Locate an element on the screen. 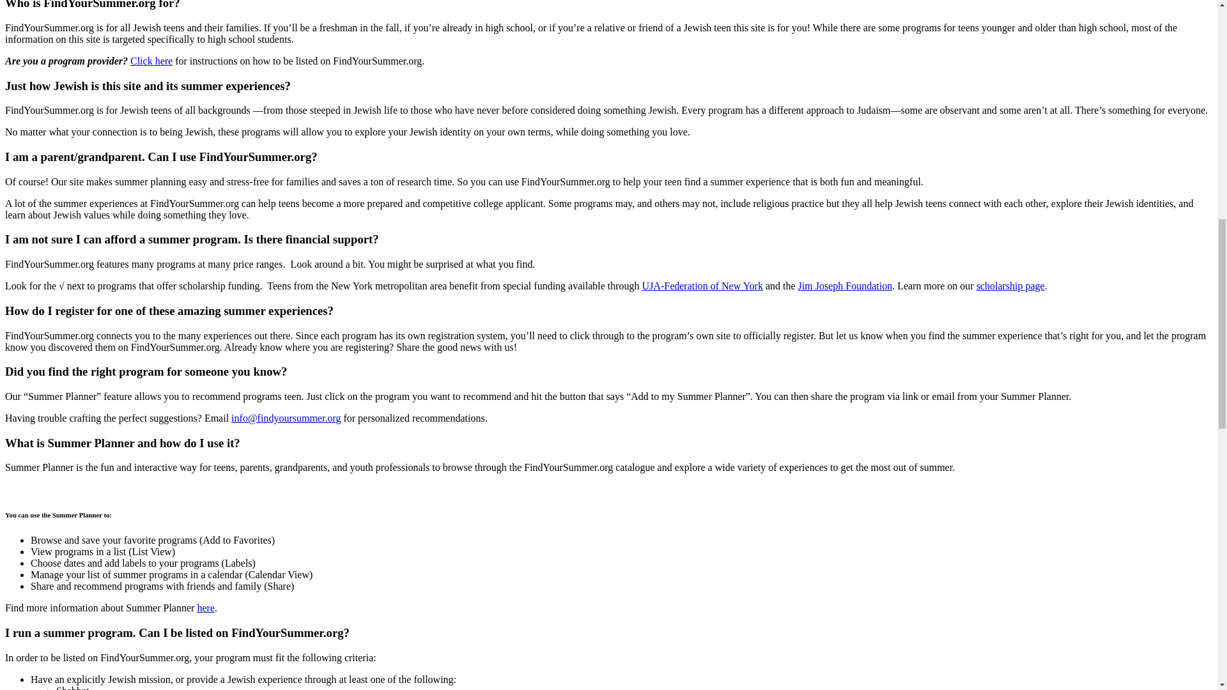 This screenshot has width=1227, height=690. scholarship page is located at coordinates (1011, 285).